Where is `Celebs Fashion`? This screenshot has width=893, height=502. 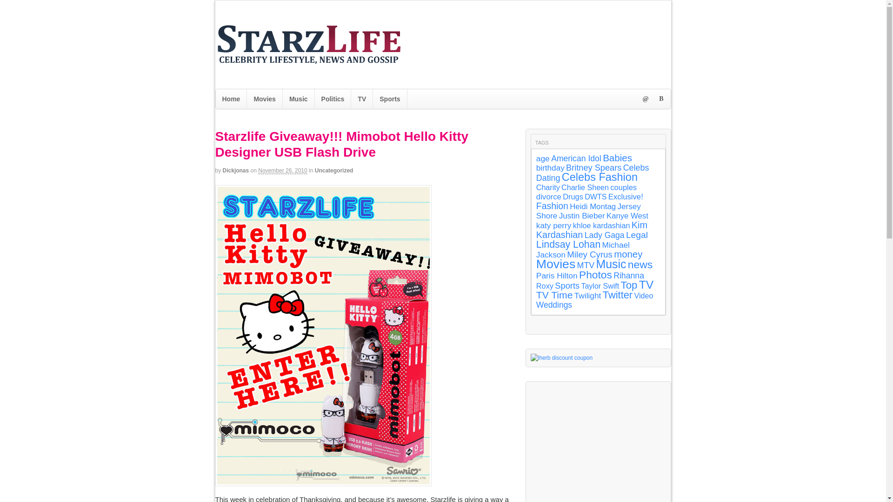
Celebs Fashion is located at coordinates (599, 177).